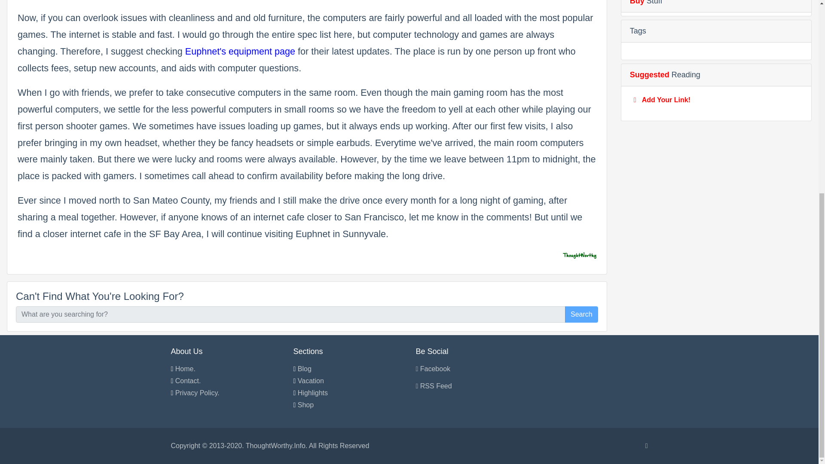 Image resolution: width=825 pixels, height=464 pixels. What do you see at coordinates (240, 51) in the screenshot?
I see `Euphnet's equipment page` at bounding box center [240, 51].